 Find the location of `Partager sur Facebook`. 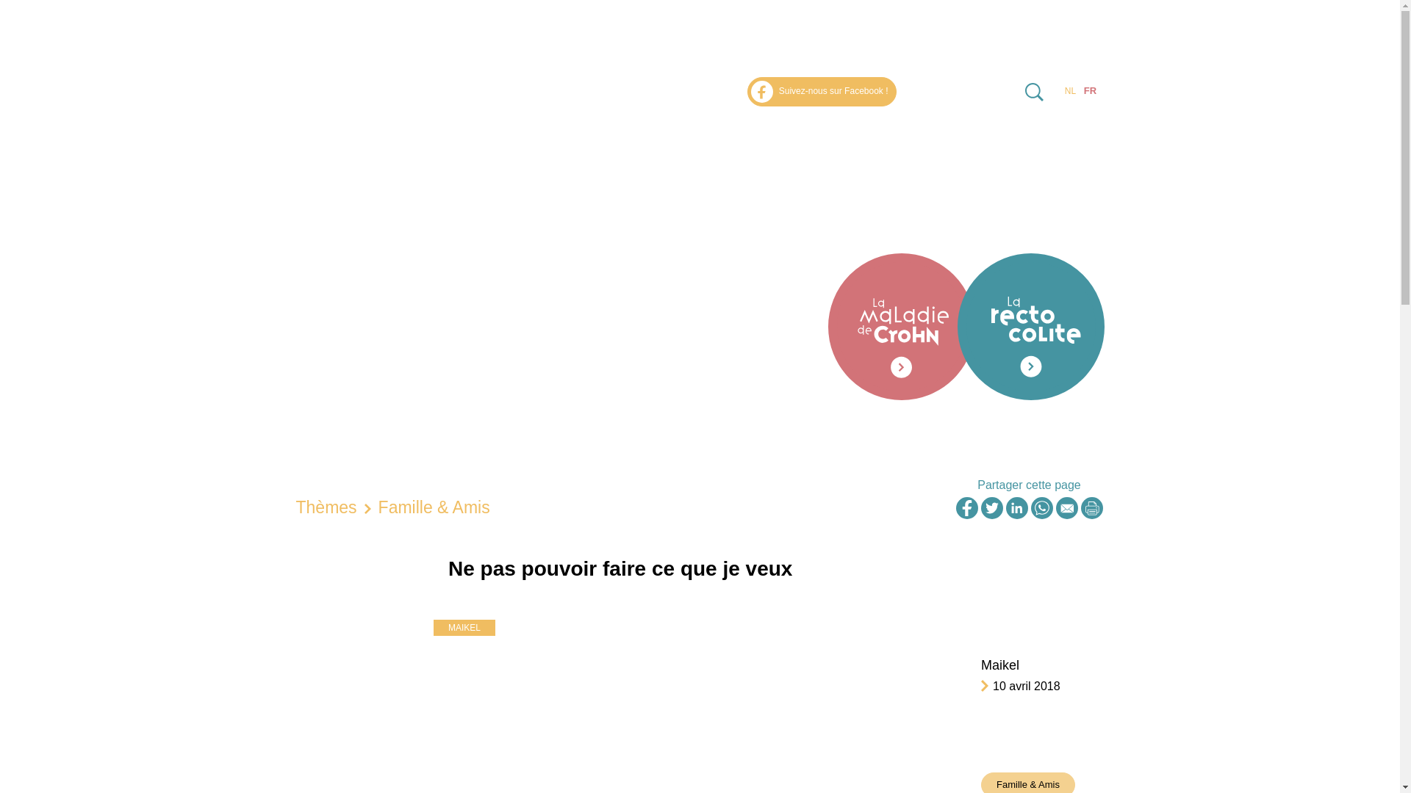

Partager sur Facebook is located at coordinates (966, 508).